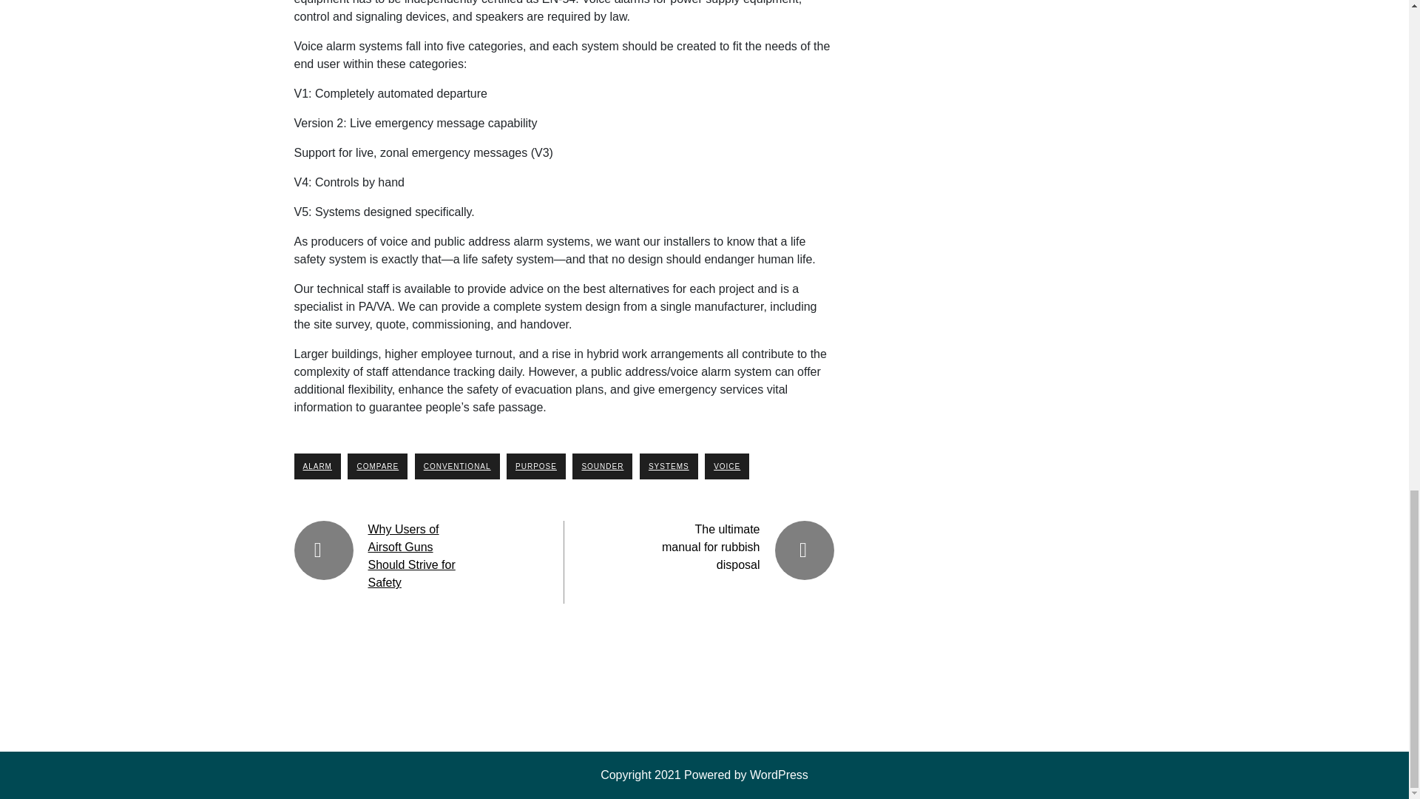  Describe the element at coordinates (377, 466) in the screenshot. I see `COMPARE` at that location.